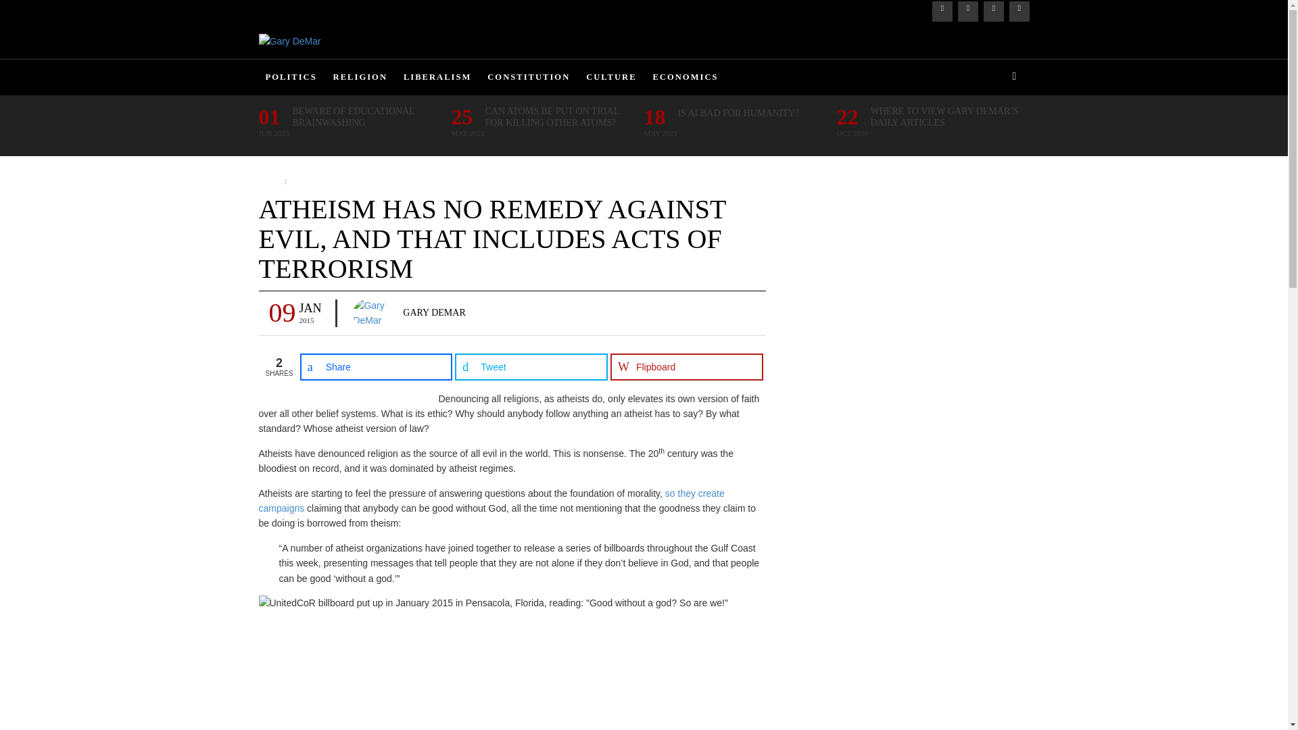 Image resolution: width=1298 pixels, height=730 pixels. What do you see at coordinates (376, 366) in the screenshot?
I see `Share on Share` at bounding box center [376, 366].